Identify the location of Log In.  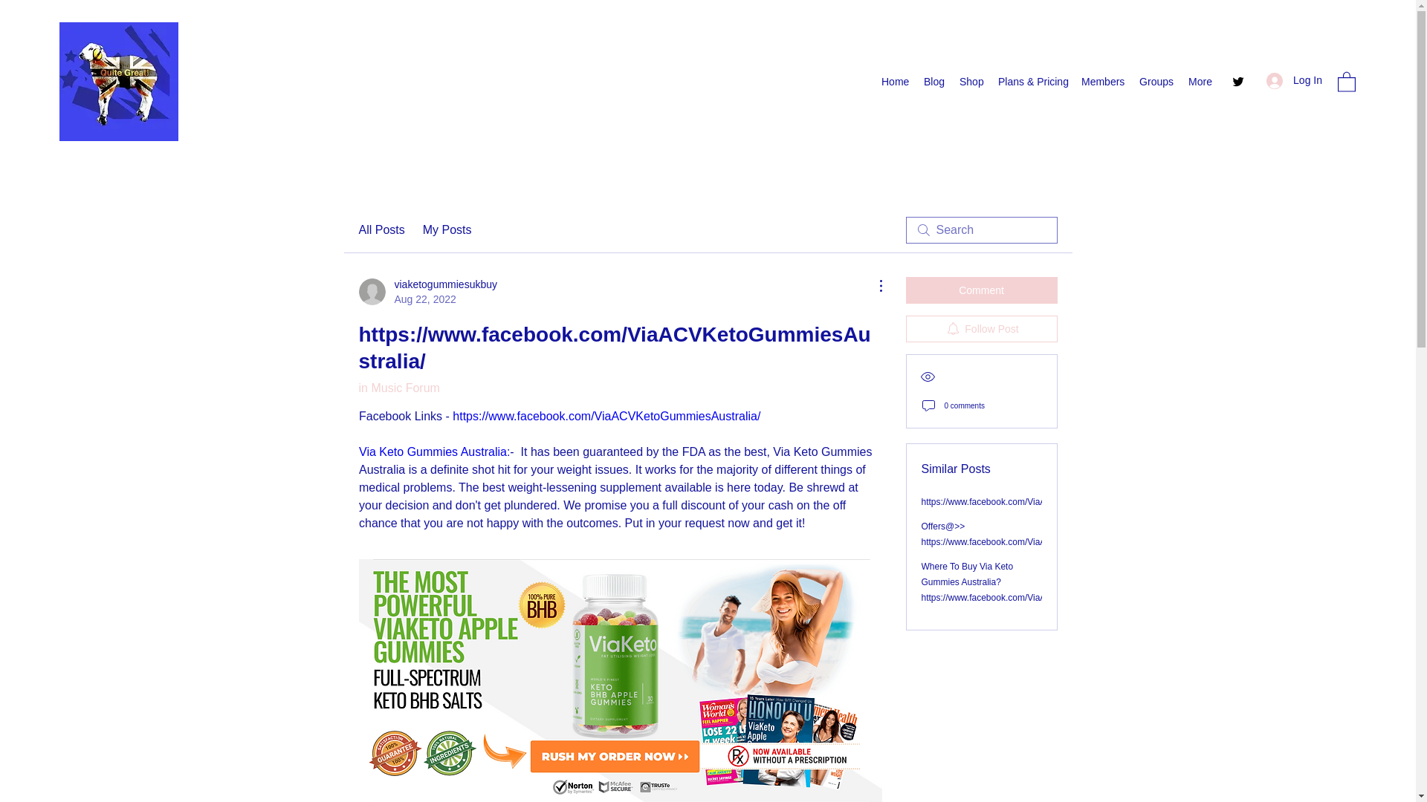
(432, 451).